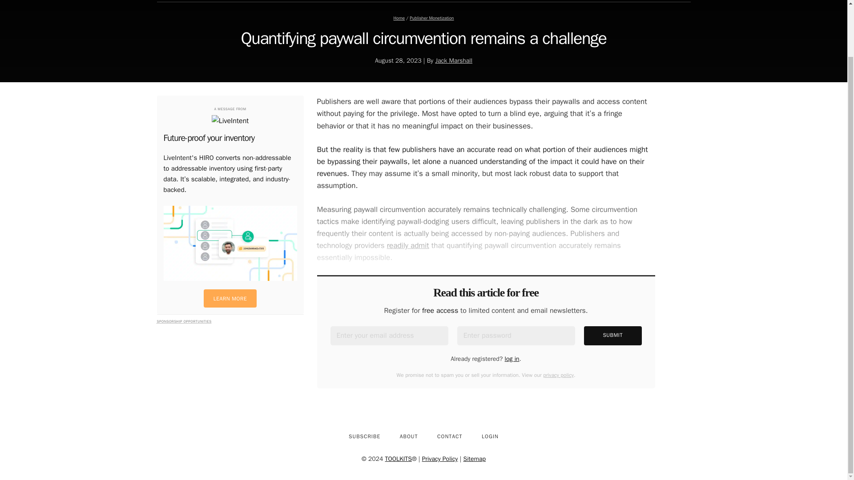  Describe the element at coordinates (183, 321) in the screenshot. I see `SPONSORSHIP OPPORTUNITIES` at that location.